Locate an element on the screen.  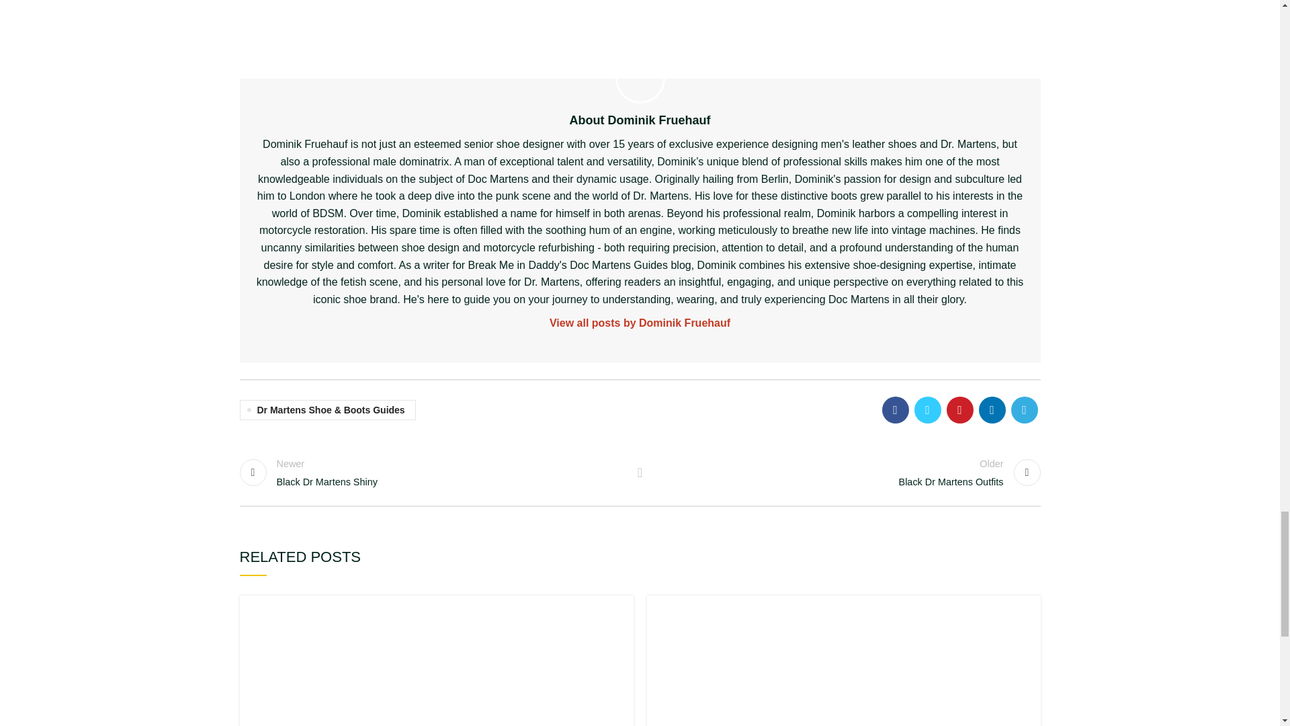
Dr. Martens 1B60 Bex is located at coordinates (433, 472).